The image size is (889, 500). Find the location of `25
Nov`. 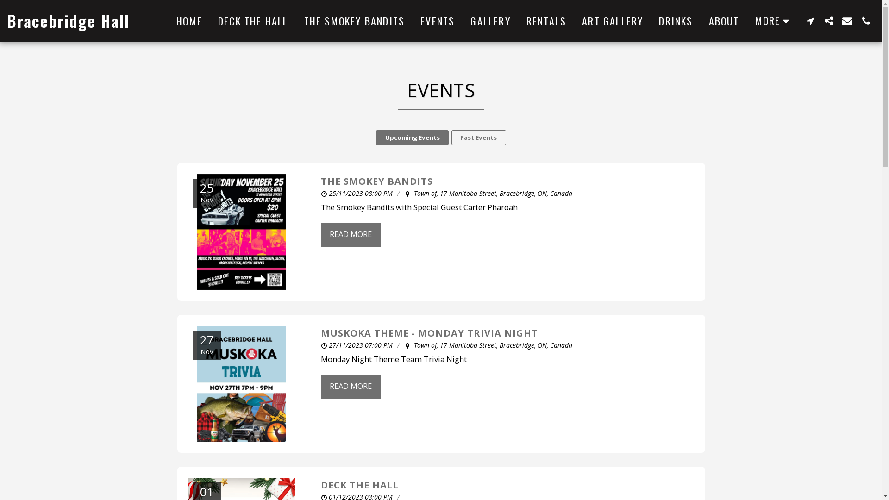

25
Nov is located at coordinates (241, 232).